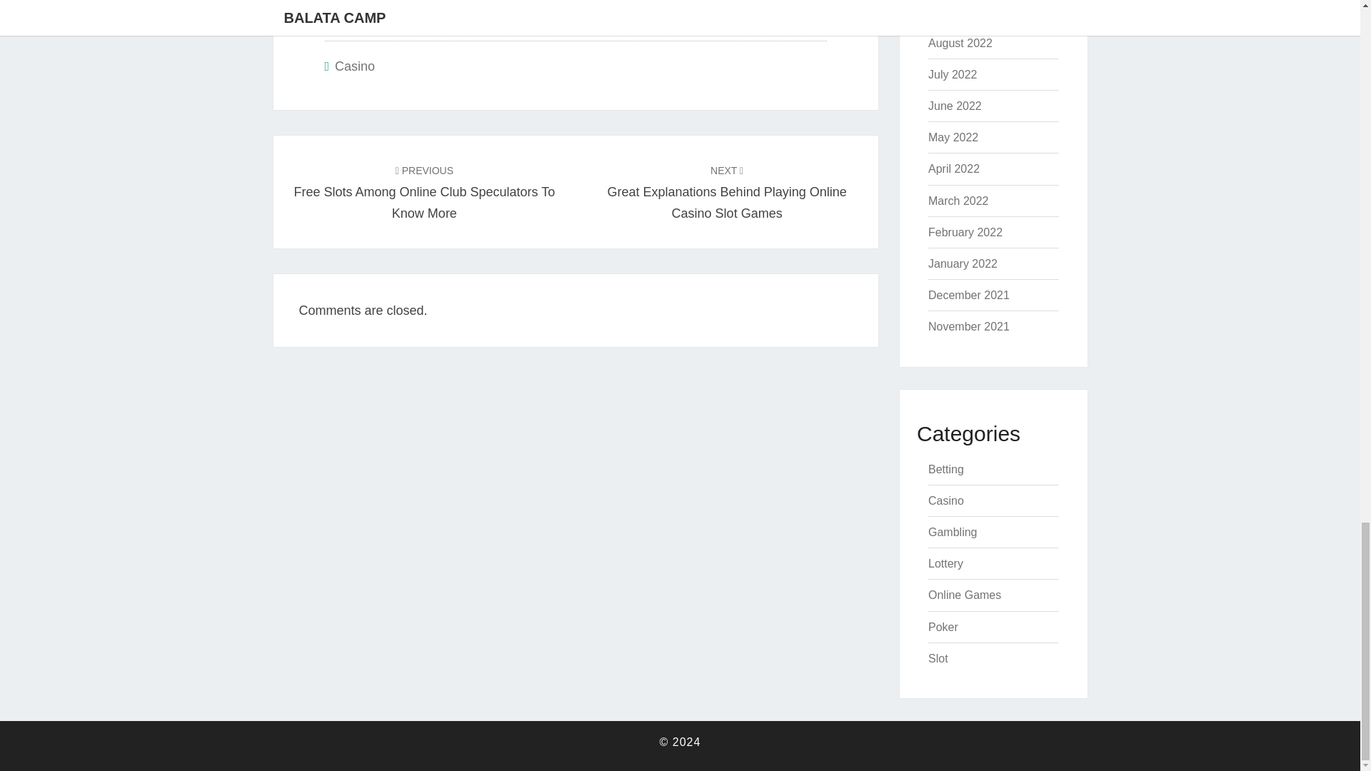 The image size is (1371, 771). I want to click on January 2022, so click(963, 263).